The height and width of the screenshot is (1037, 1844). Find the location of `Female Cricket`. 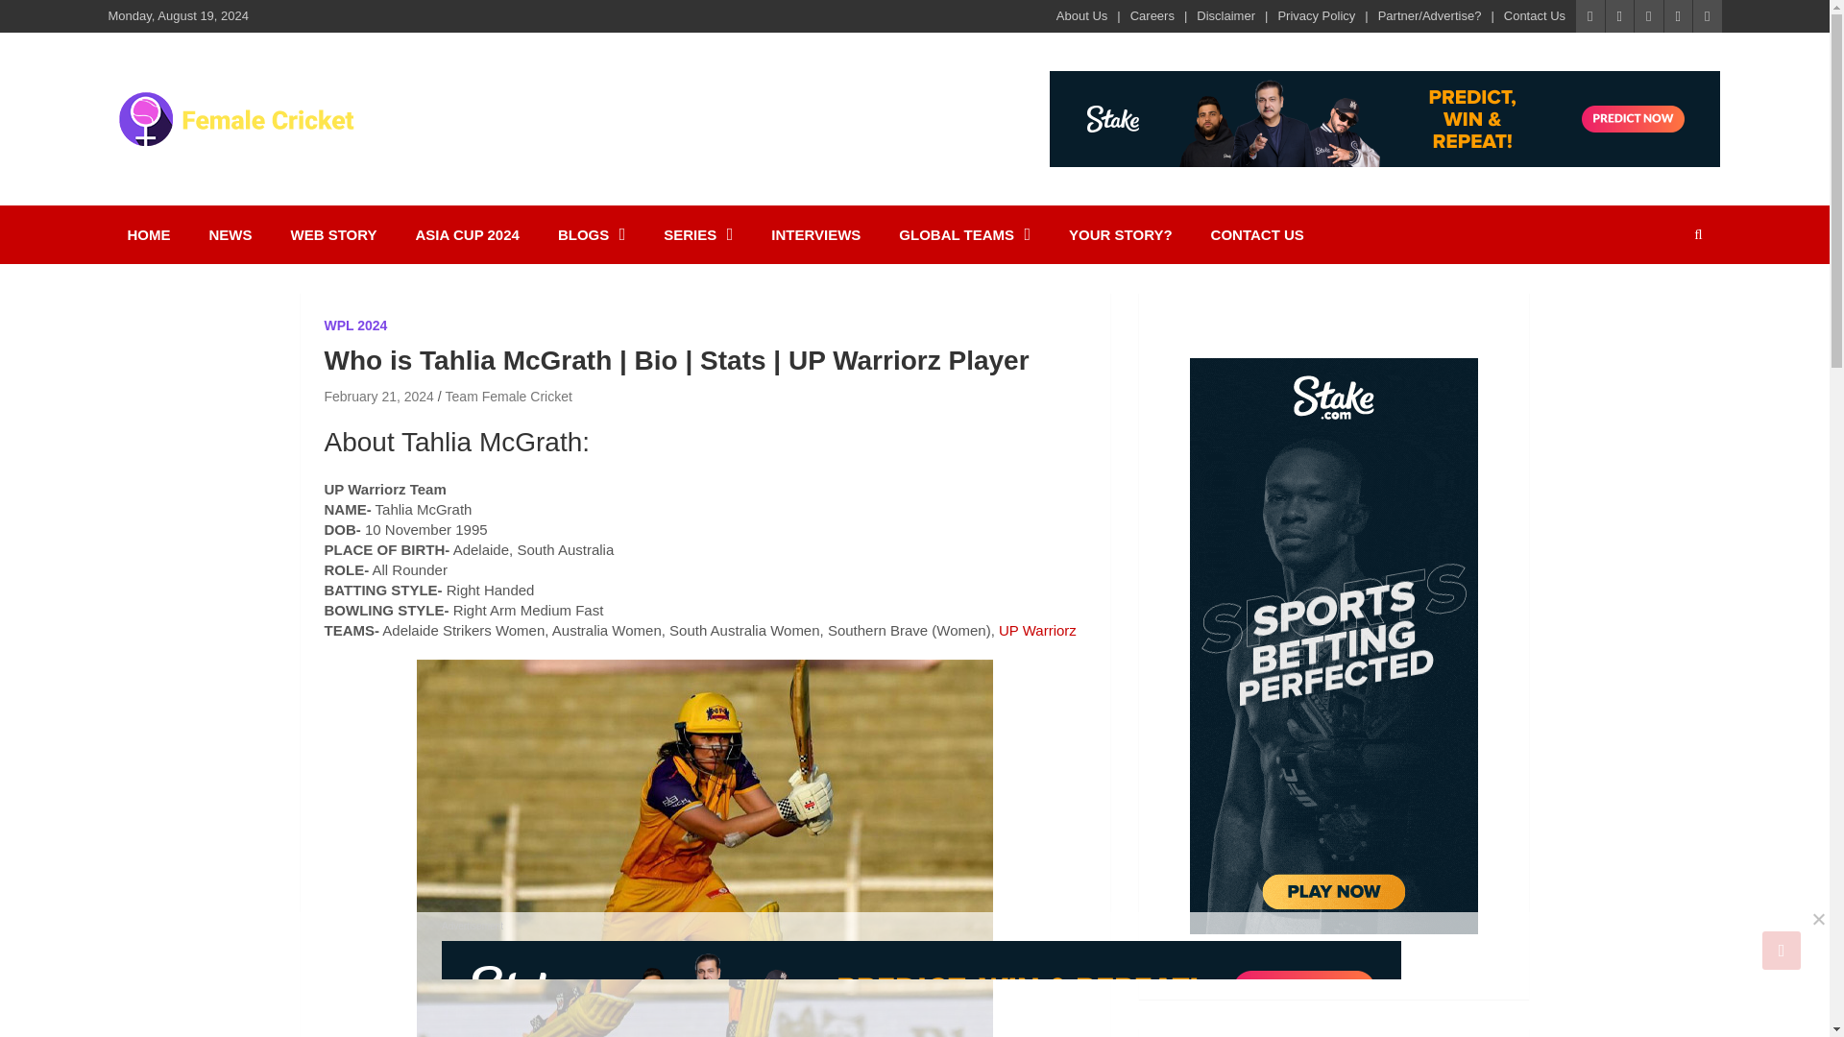

Female Cricket is located at coordinates (244, 175).